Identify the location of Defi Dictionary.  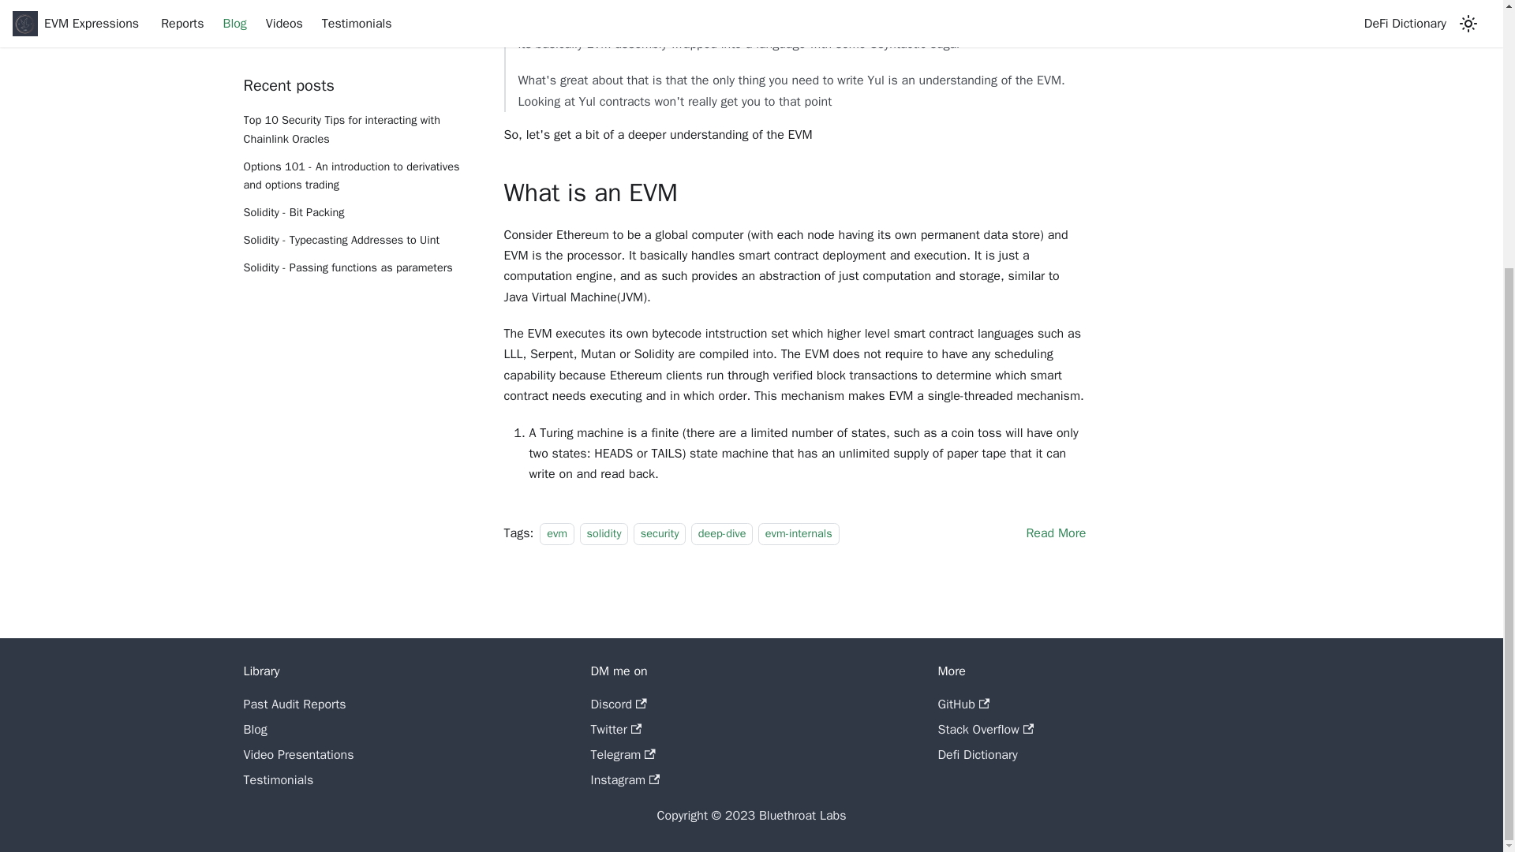
(977, 754).